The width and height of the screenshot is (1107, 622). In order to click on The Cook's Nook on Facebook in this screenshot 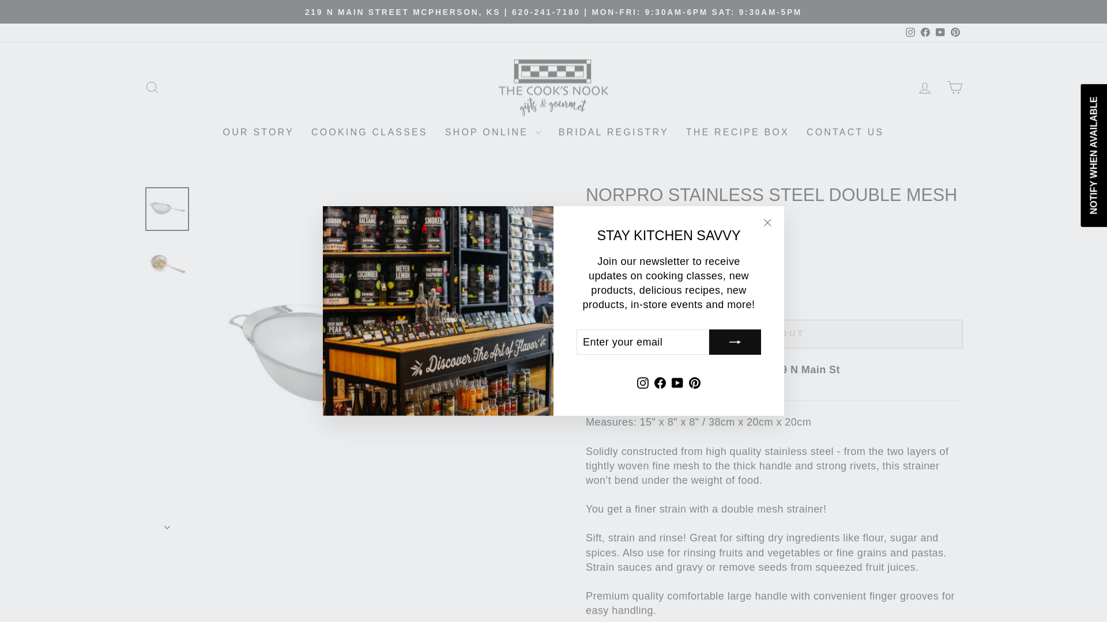, I will do `click(660, 382)`.